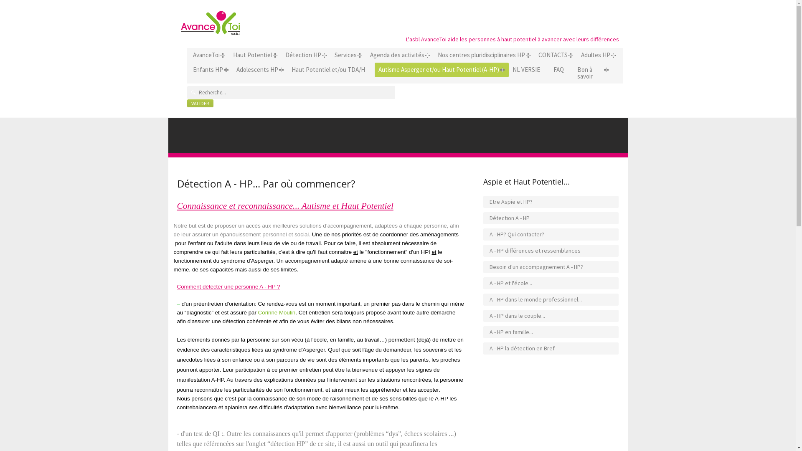 The image size is (802, 451). Describe the element at coordinates (346, 55) in the screenshot. I see `Services` at that location.